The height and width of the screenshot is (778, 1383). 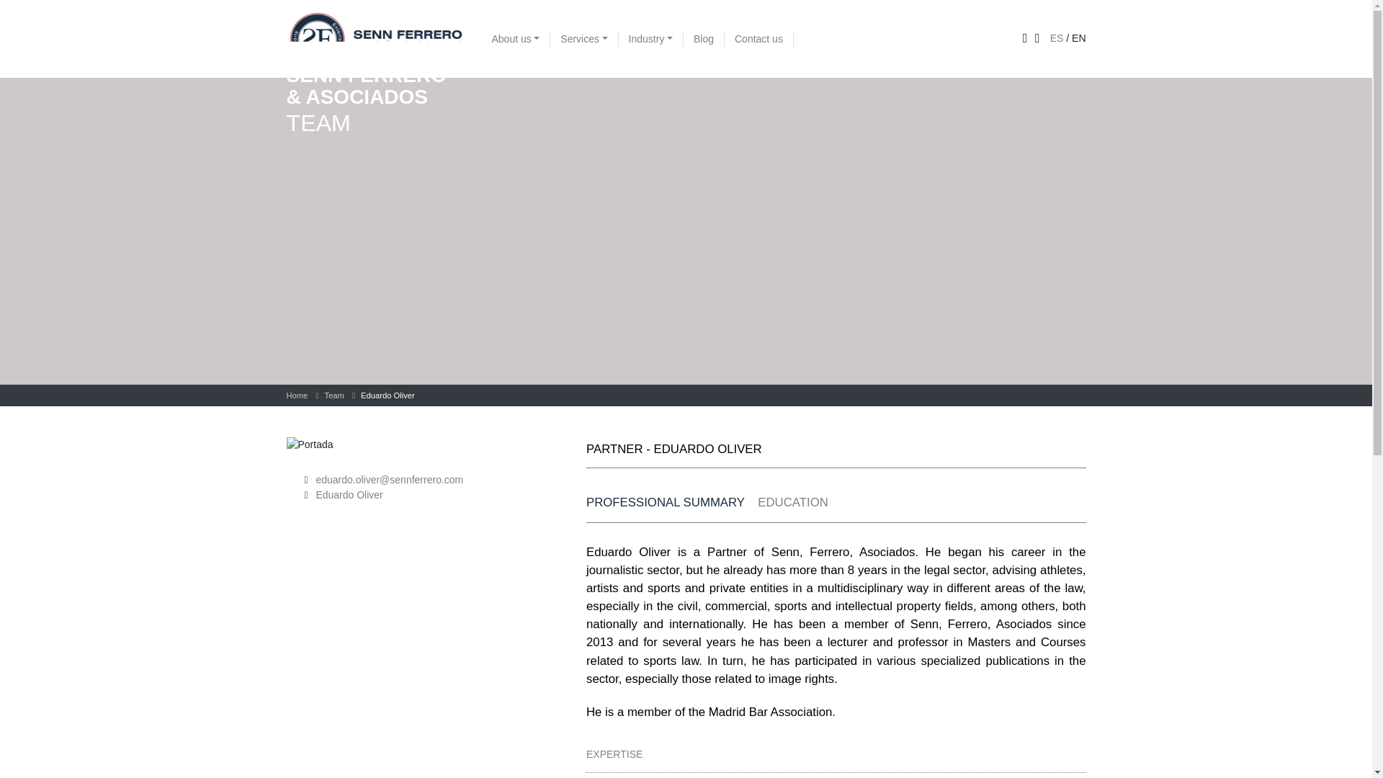 What do you see at coordinates (650, 39) in the screenshot?
I see `Industry` at bounding box center [650, 39].